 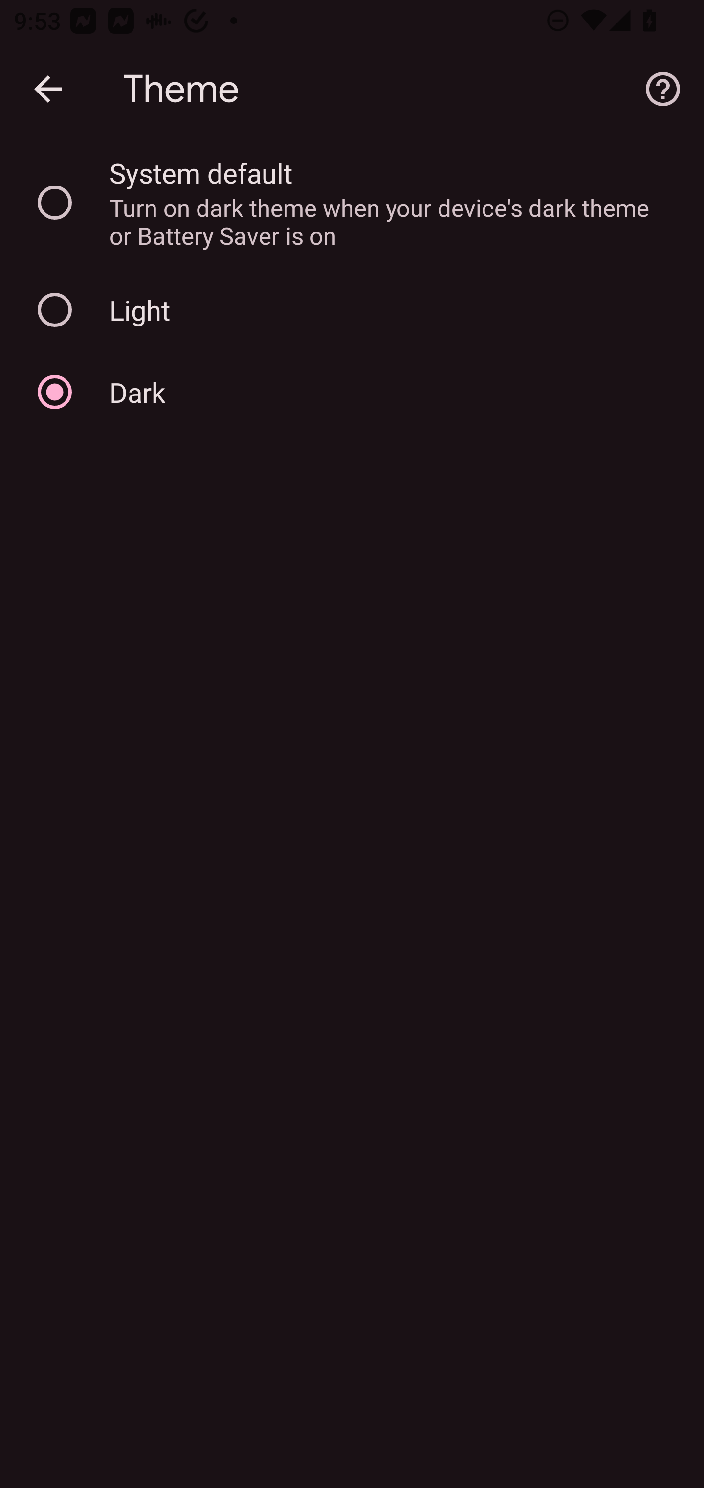 I want to click on Help & feedback, so click(x=663, y=89).